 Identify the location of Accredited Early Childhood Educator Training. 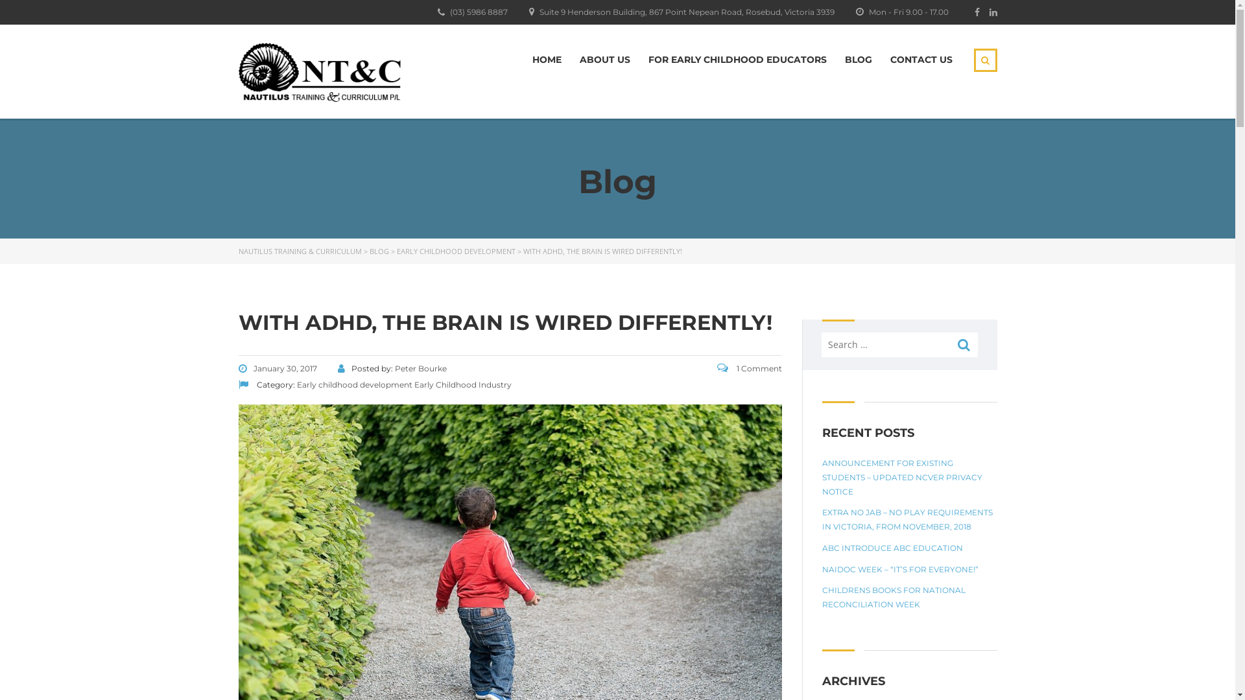
(331, 512).